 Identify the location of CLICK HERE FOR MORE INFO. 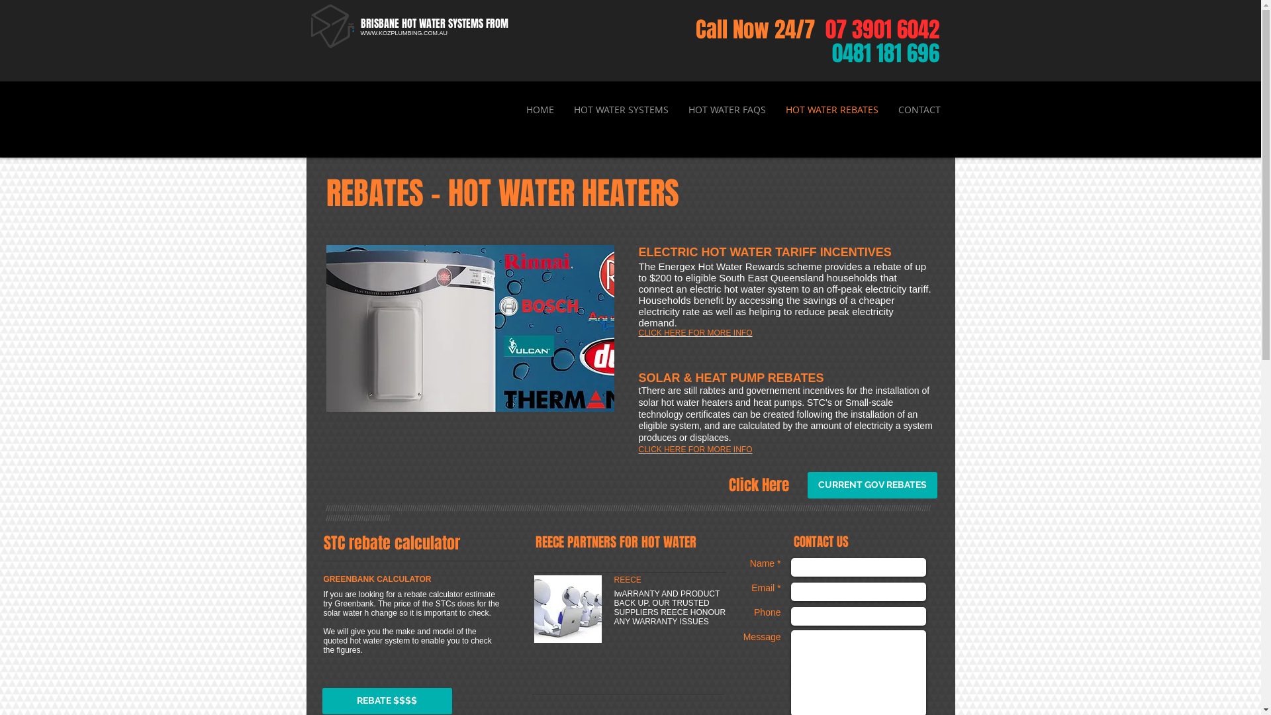
(695, 333).